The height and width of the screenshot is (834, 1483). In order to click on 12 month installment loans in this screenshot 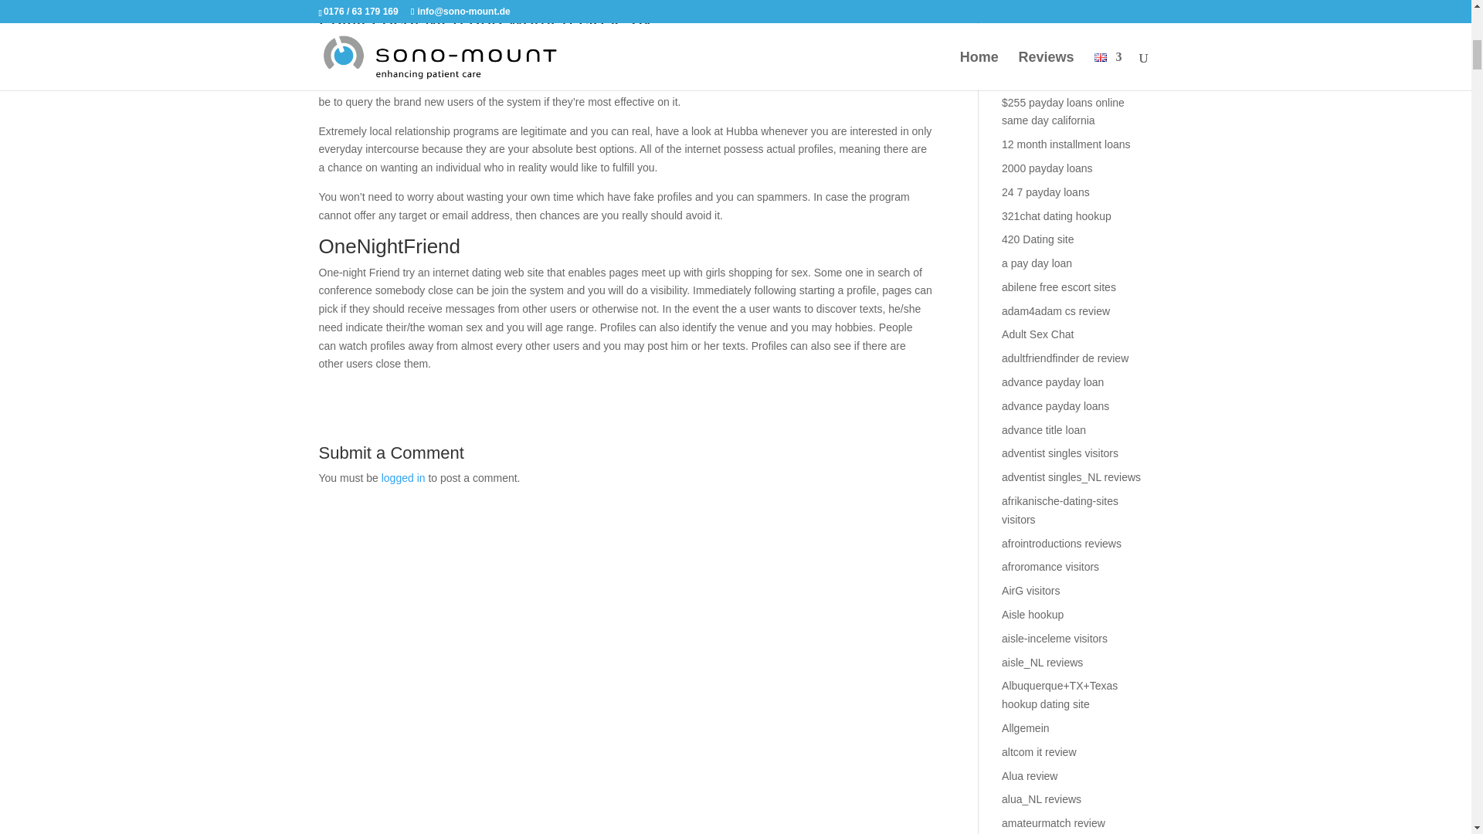, I will do `click(1066, 144)`.